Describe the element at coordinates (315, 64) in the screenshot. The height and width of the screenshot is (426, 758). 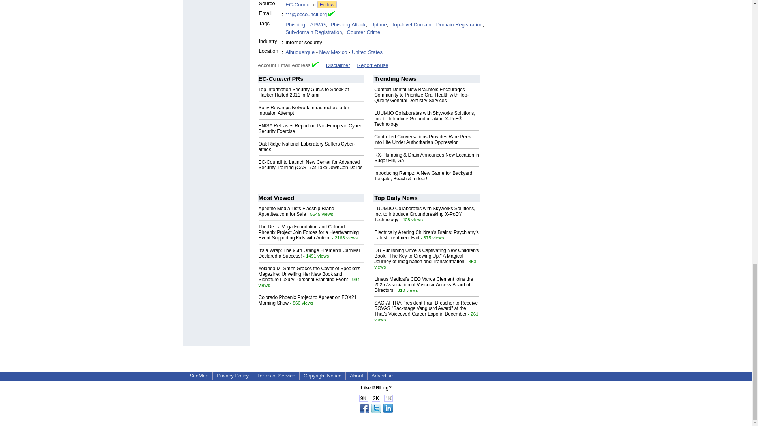
I see `Verified` at that location.